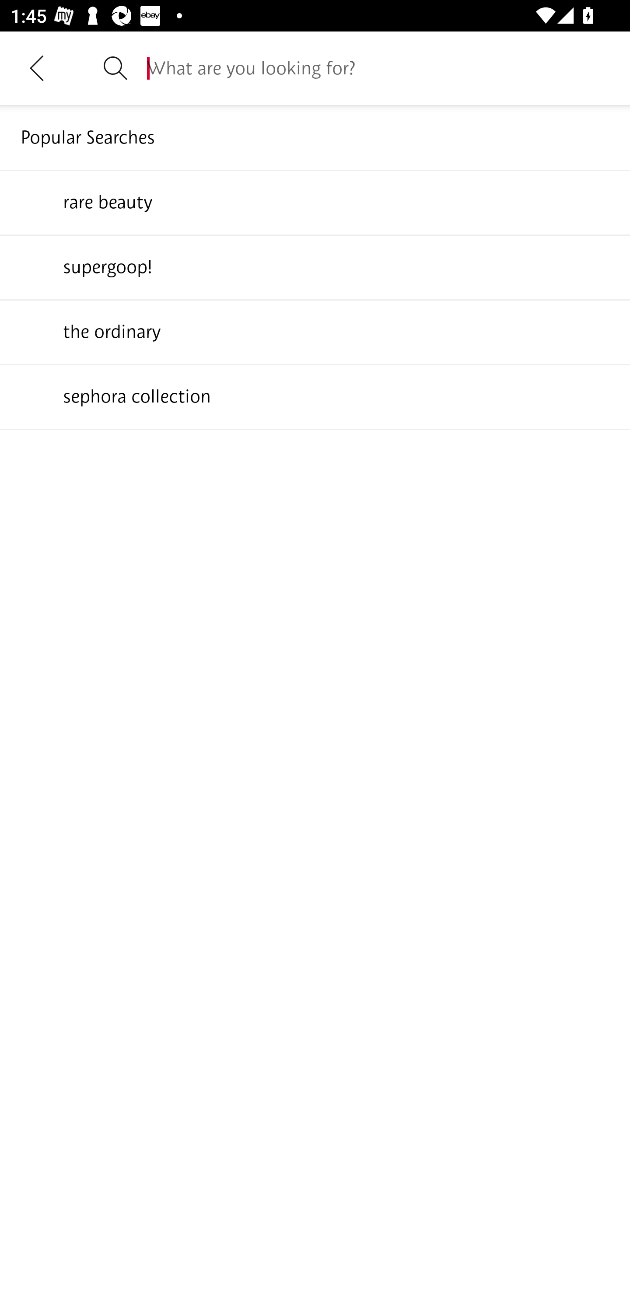 This screenshot has width=630, height=1295. I want to click on rare beauty, so click(315, 202).